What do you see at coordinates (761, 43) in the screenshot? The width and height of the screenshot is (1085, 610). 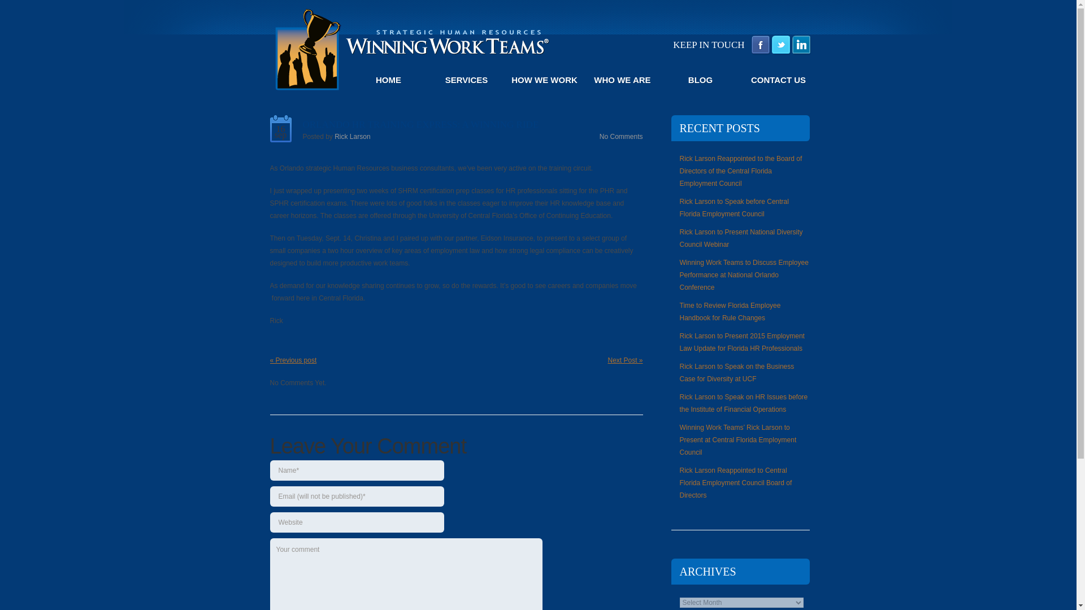 I see `facebook` at bounding box center [761, 43].